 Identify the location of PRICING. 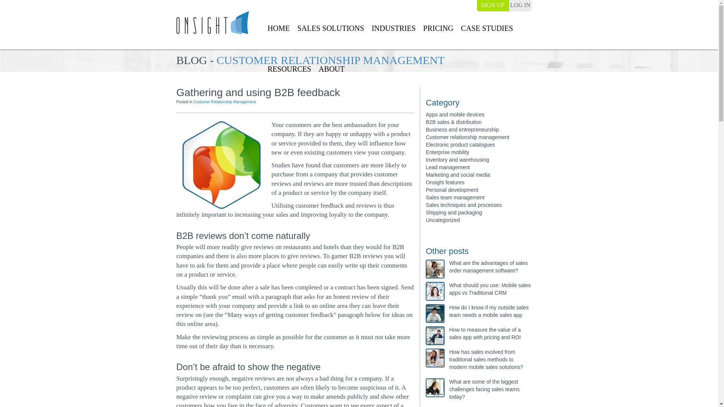
(438, 29).